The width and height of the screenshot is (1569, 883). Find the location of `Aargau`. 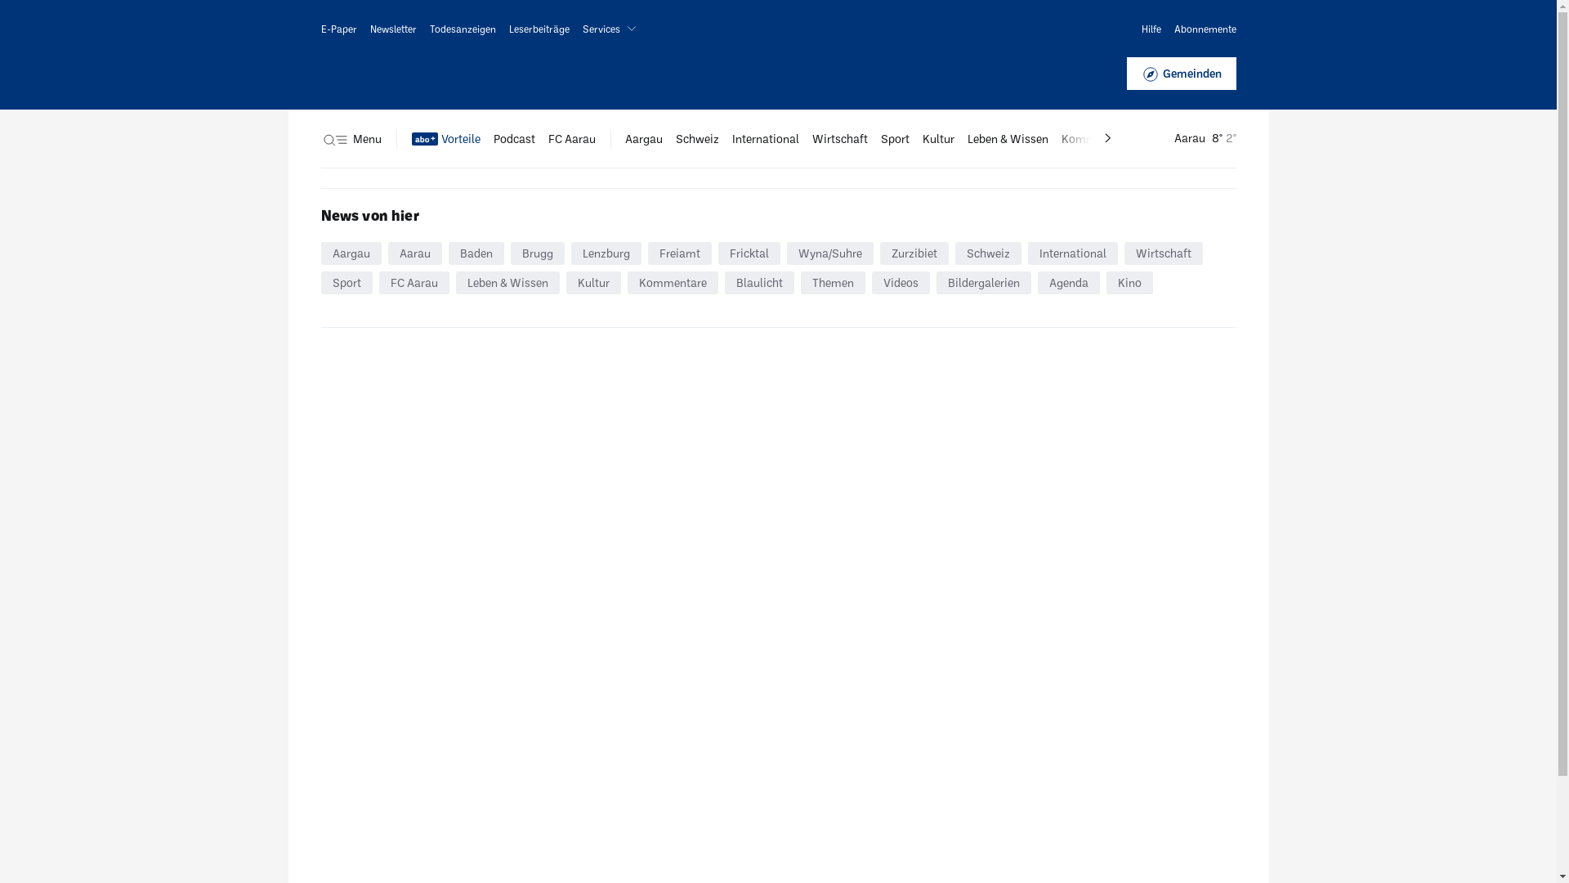

Aargau is located at coordinates (351, 253).